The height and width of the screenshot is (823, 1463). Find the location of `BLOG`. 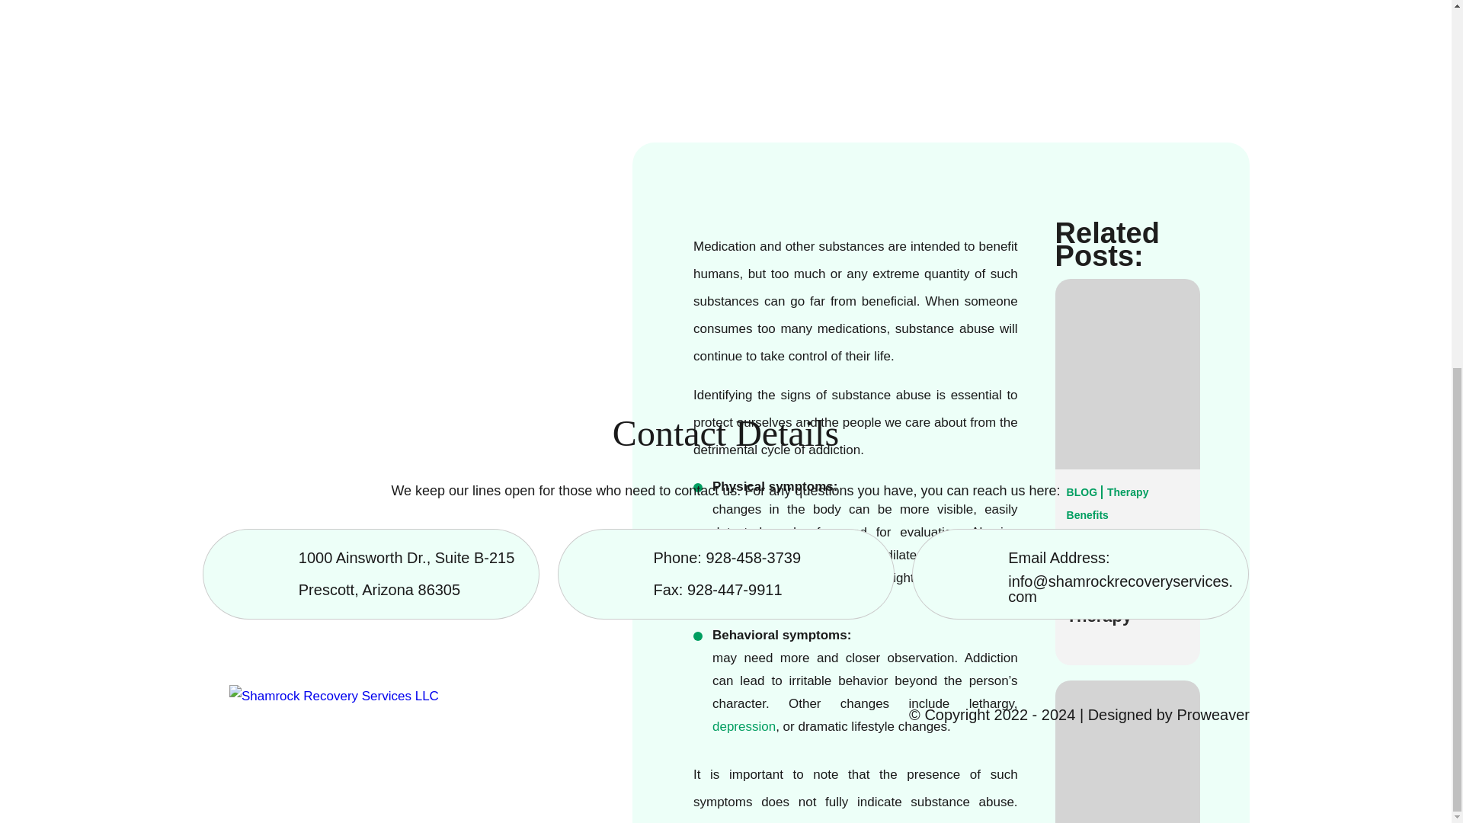

BLOG is located at coordinates (1085, 492).